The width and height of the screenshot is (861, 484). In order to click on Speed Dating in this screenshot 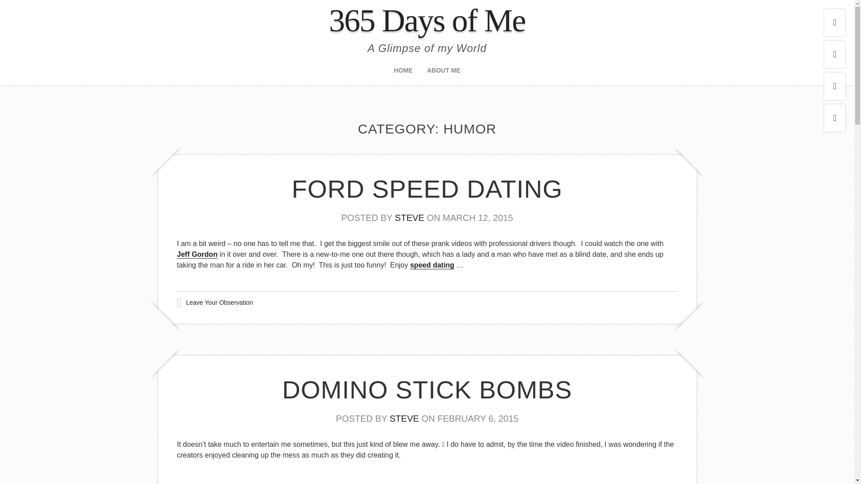, I will do `click(432, 265)`.